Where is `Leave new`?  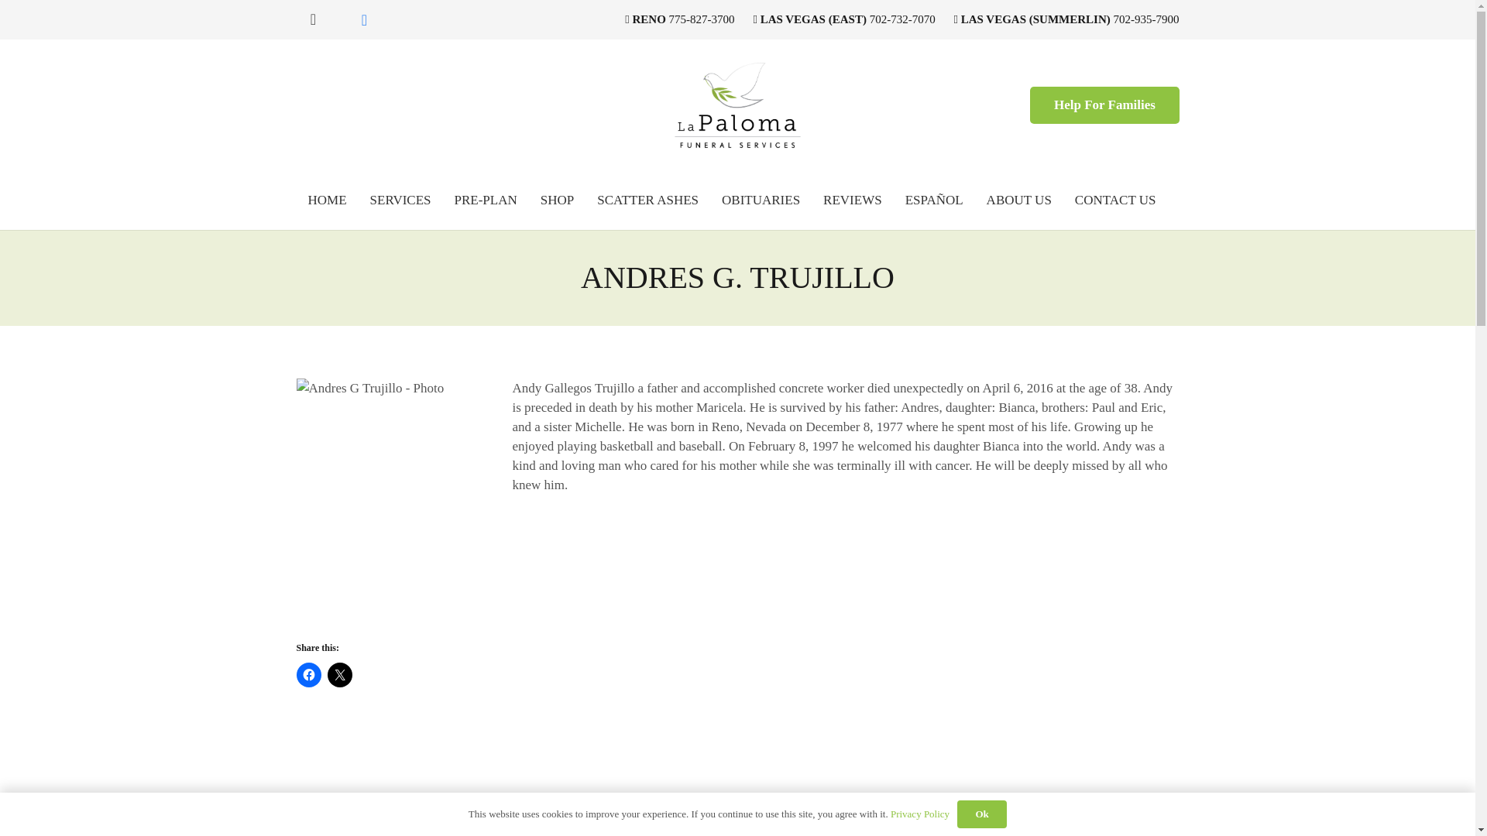
Leave new is located at coordinates (355, 827).